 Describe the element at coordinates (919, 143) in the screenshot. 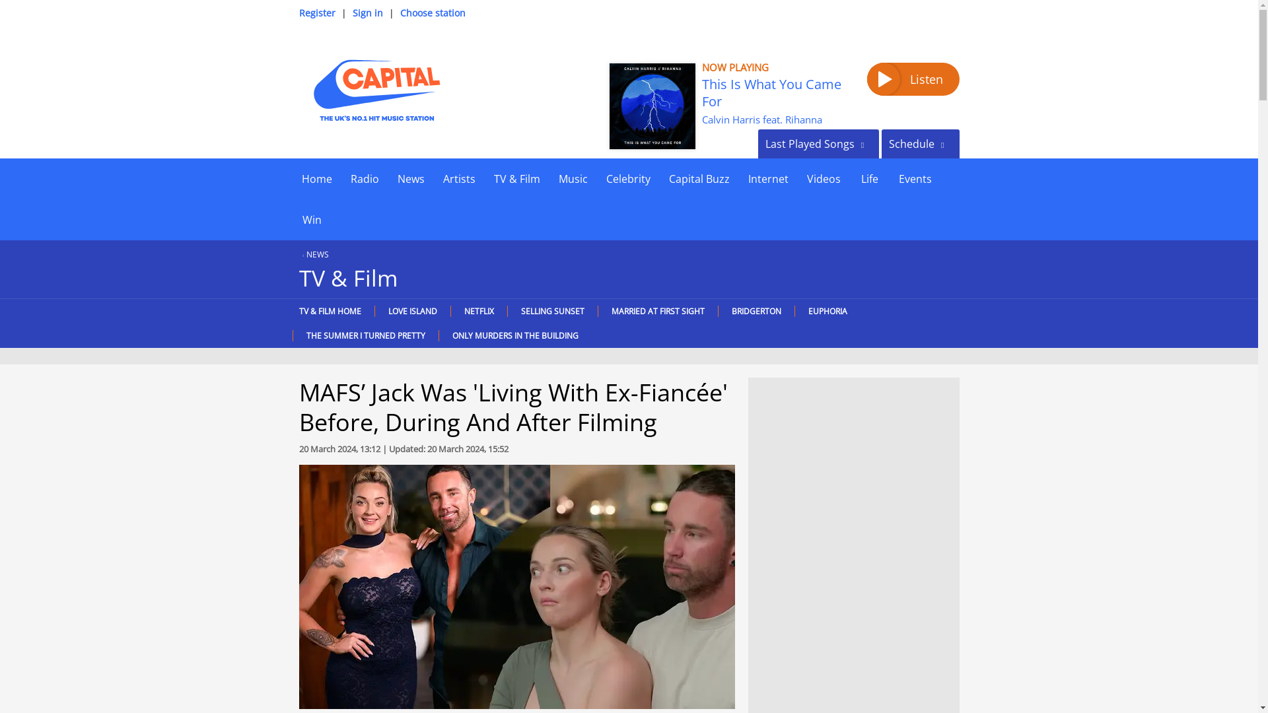

I see `Schedule` at that location.